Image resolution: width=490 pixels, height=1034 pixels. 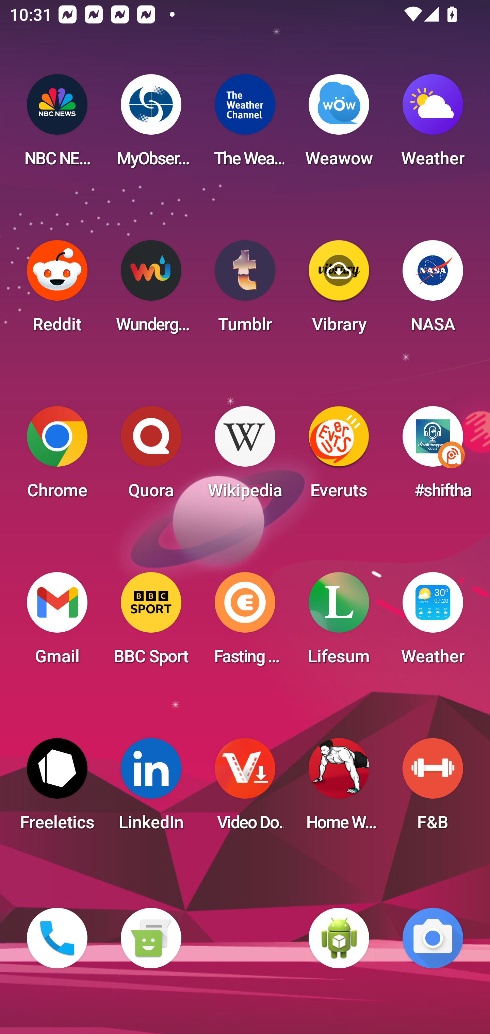 I want to click on MyObservatory, so click(x=151, y=124).